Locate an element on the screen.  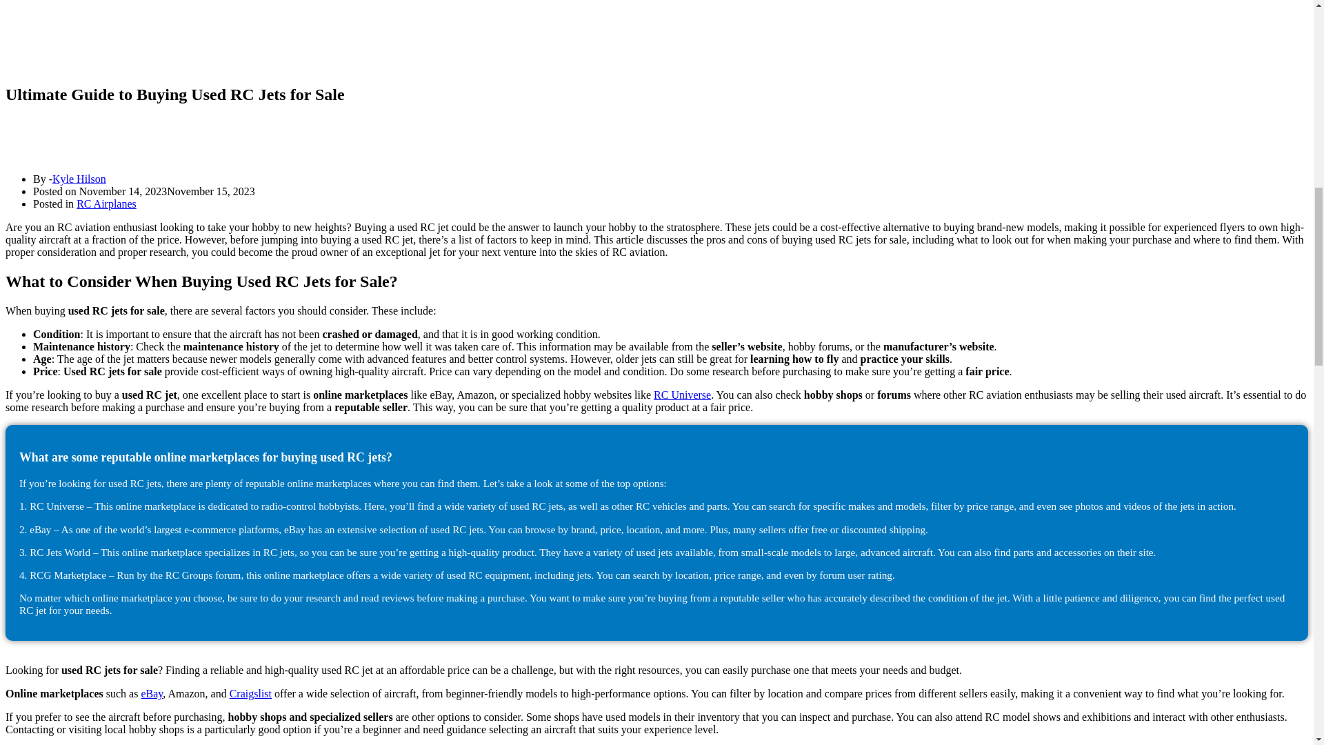
Kyle Hilson is located at coordinates (79, 178).